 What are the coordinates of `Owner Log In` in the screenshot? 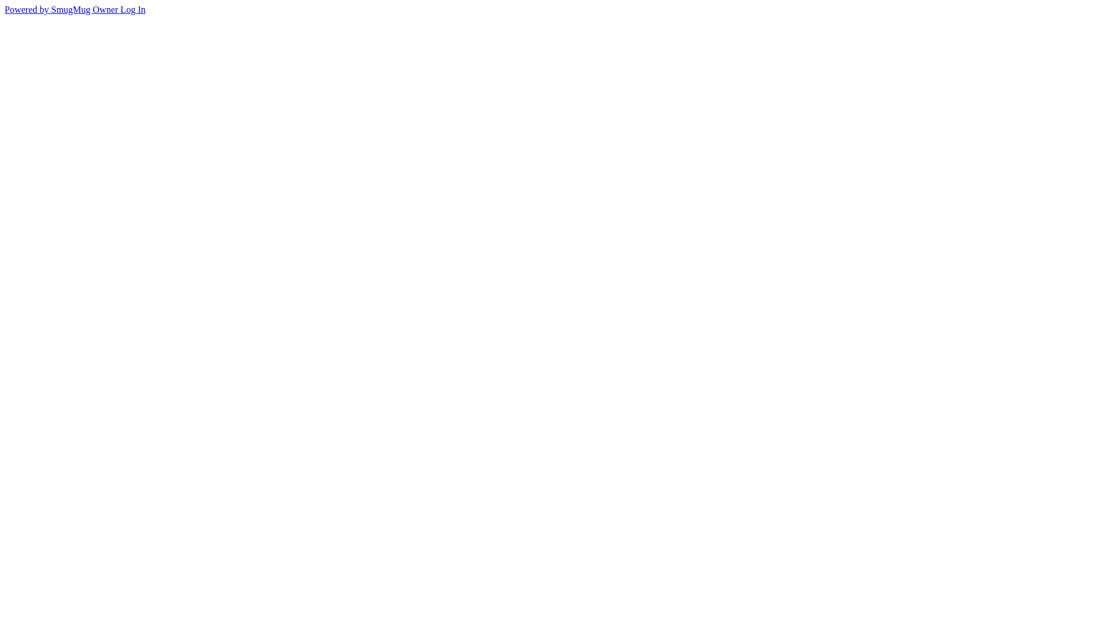 It's located at (120, 9).